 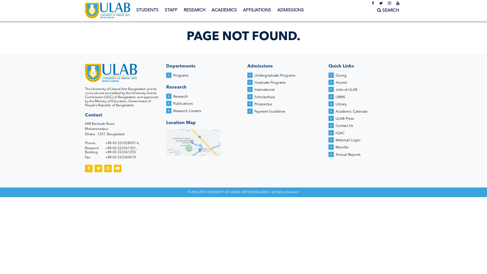 What do you see at coordinates (264, 90) in the screenshot?
I see `International` at bounding box center [264, 90].